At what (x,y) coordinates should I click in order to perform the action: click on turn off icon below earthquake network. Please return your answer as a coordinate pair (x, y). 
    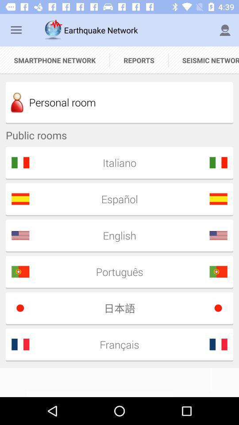
    Looking at the image, I should click on (139, 60).